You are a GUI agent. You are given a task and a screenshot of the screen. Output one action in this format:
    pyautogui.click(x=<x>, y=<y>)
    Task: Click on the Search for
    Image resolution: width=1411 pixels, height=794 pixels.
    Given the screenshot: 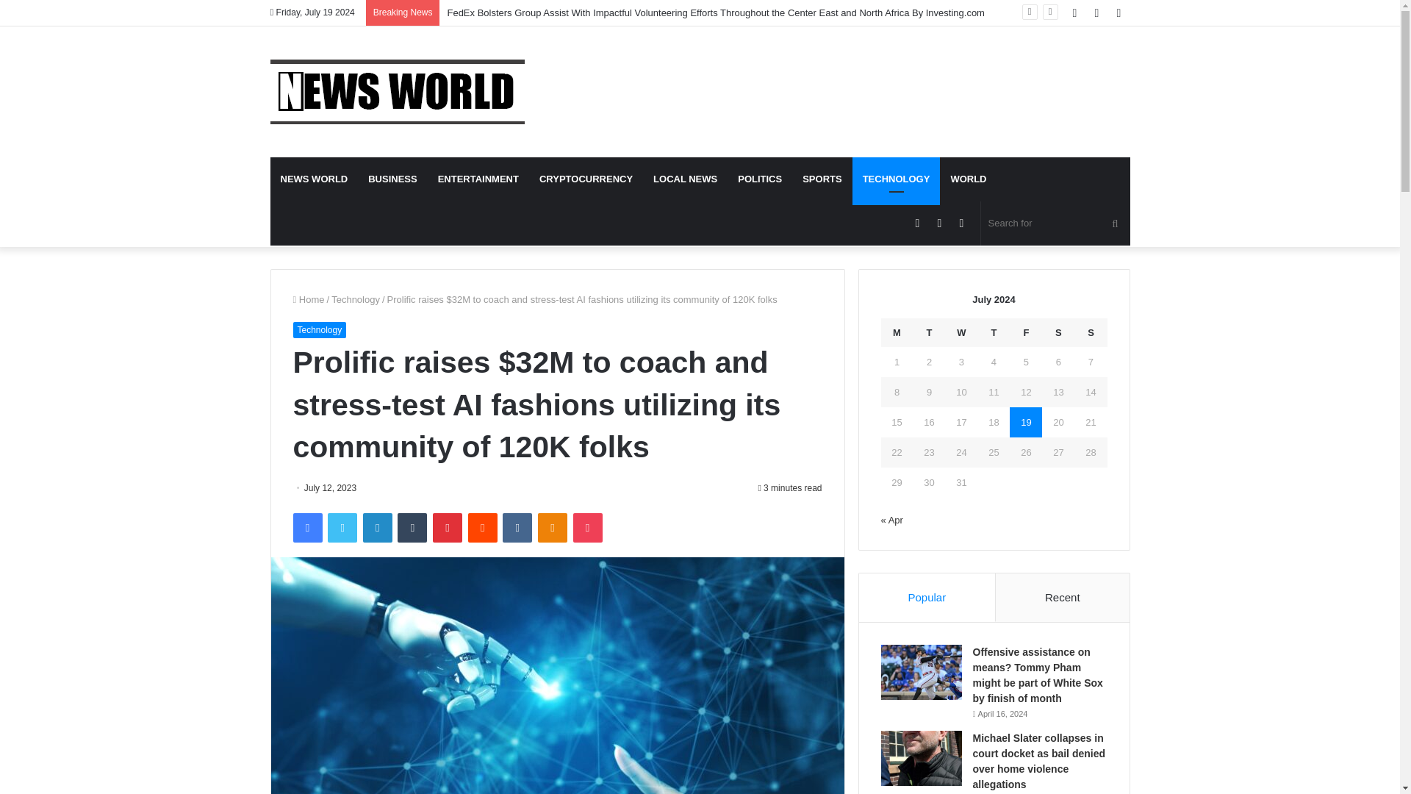 What is the action you would take?
    pyautogui.click(x=1055, y=223)
    